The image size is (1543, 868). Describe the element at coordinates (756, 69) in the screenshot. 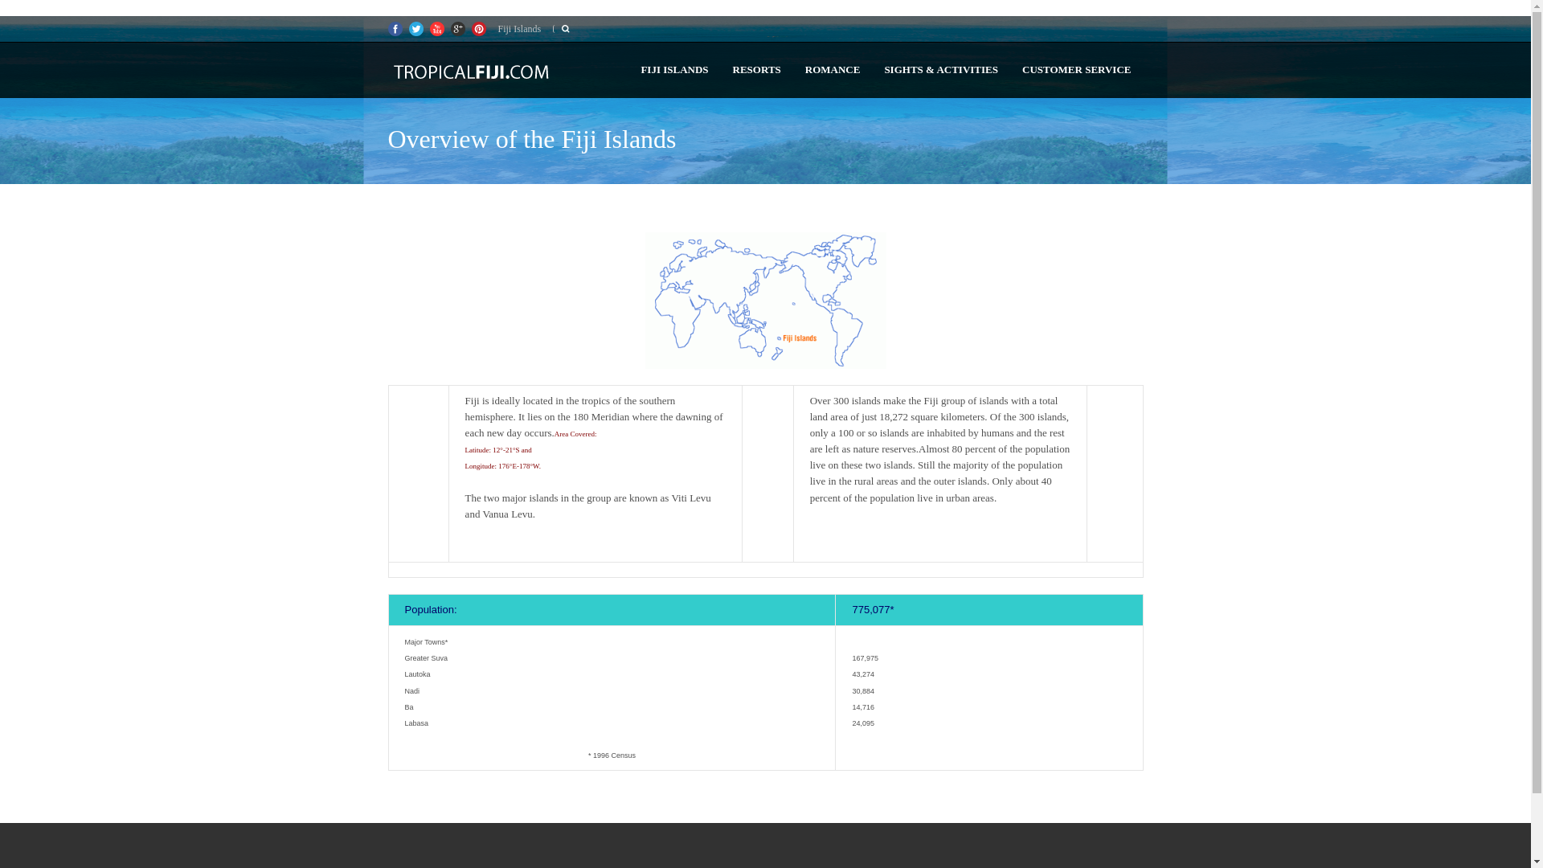

I see `RESORTS` at that location.